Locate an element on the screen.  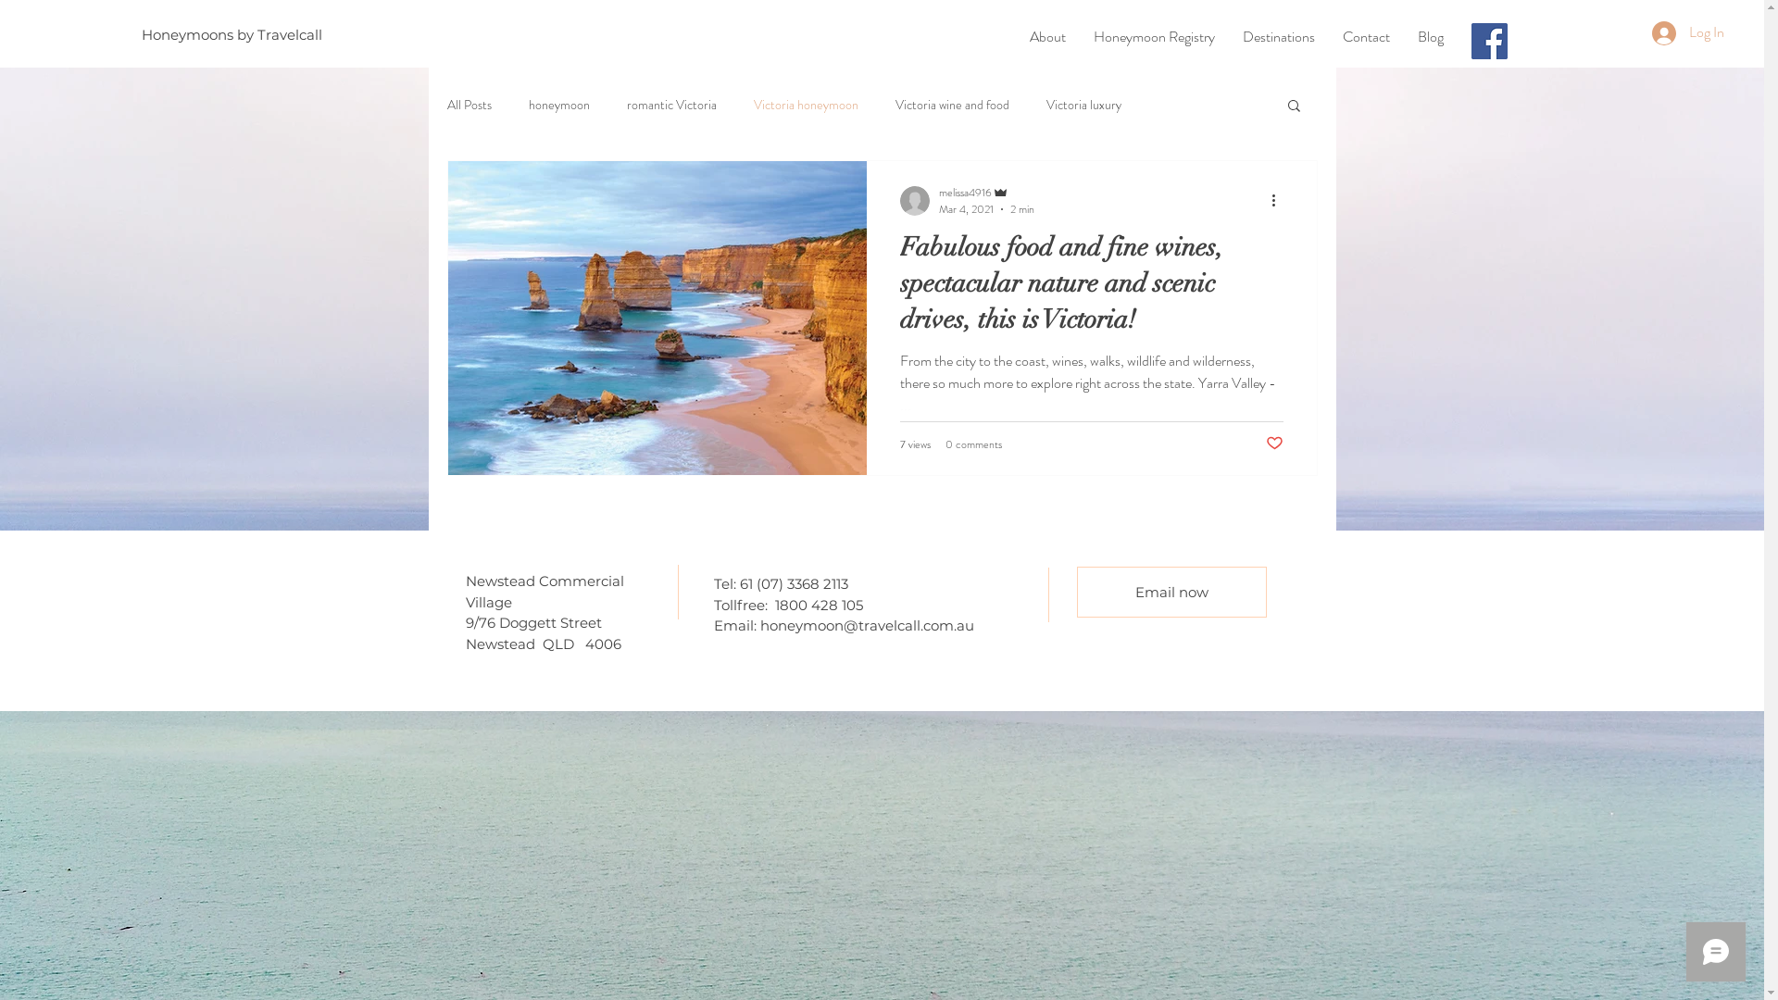
Blog is located at coordinates (1431, 37).